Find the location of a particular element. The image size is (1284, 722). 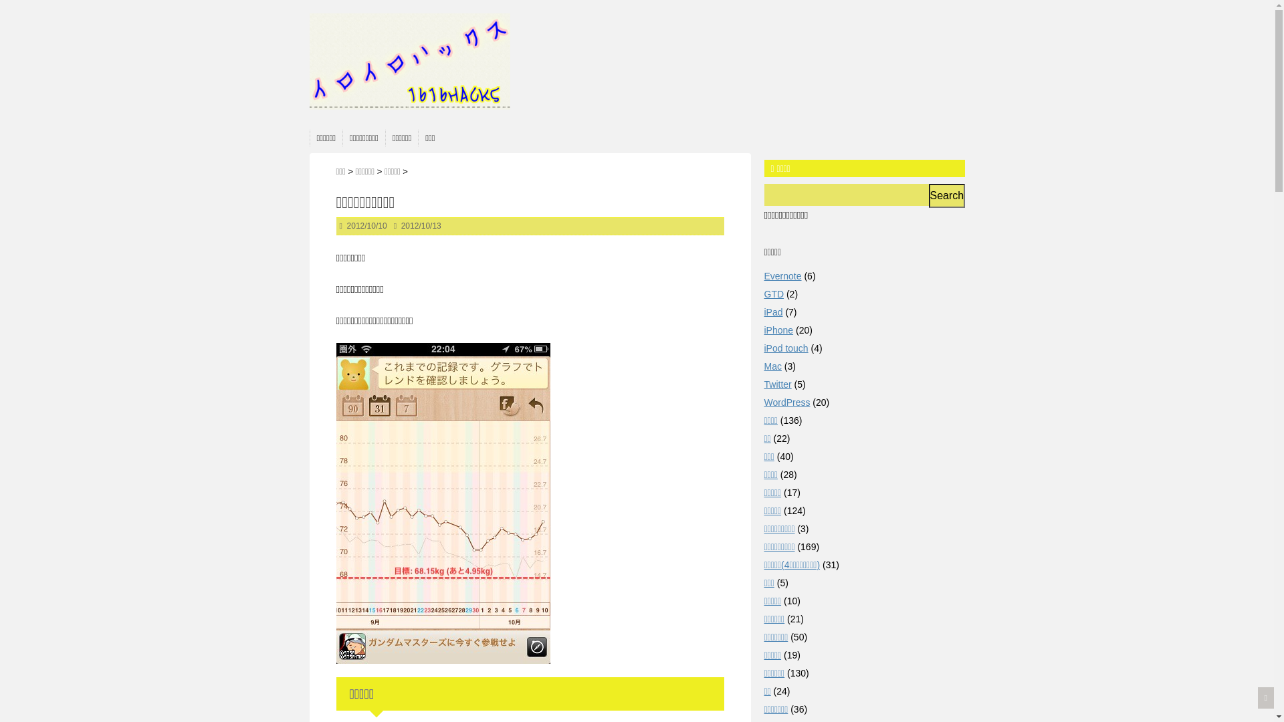

iPhone is located at coordinates (778, 330).